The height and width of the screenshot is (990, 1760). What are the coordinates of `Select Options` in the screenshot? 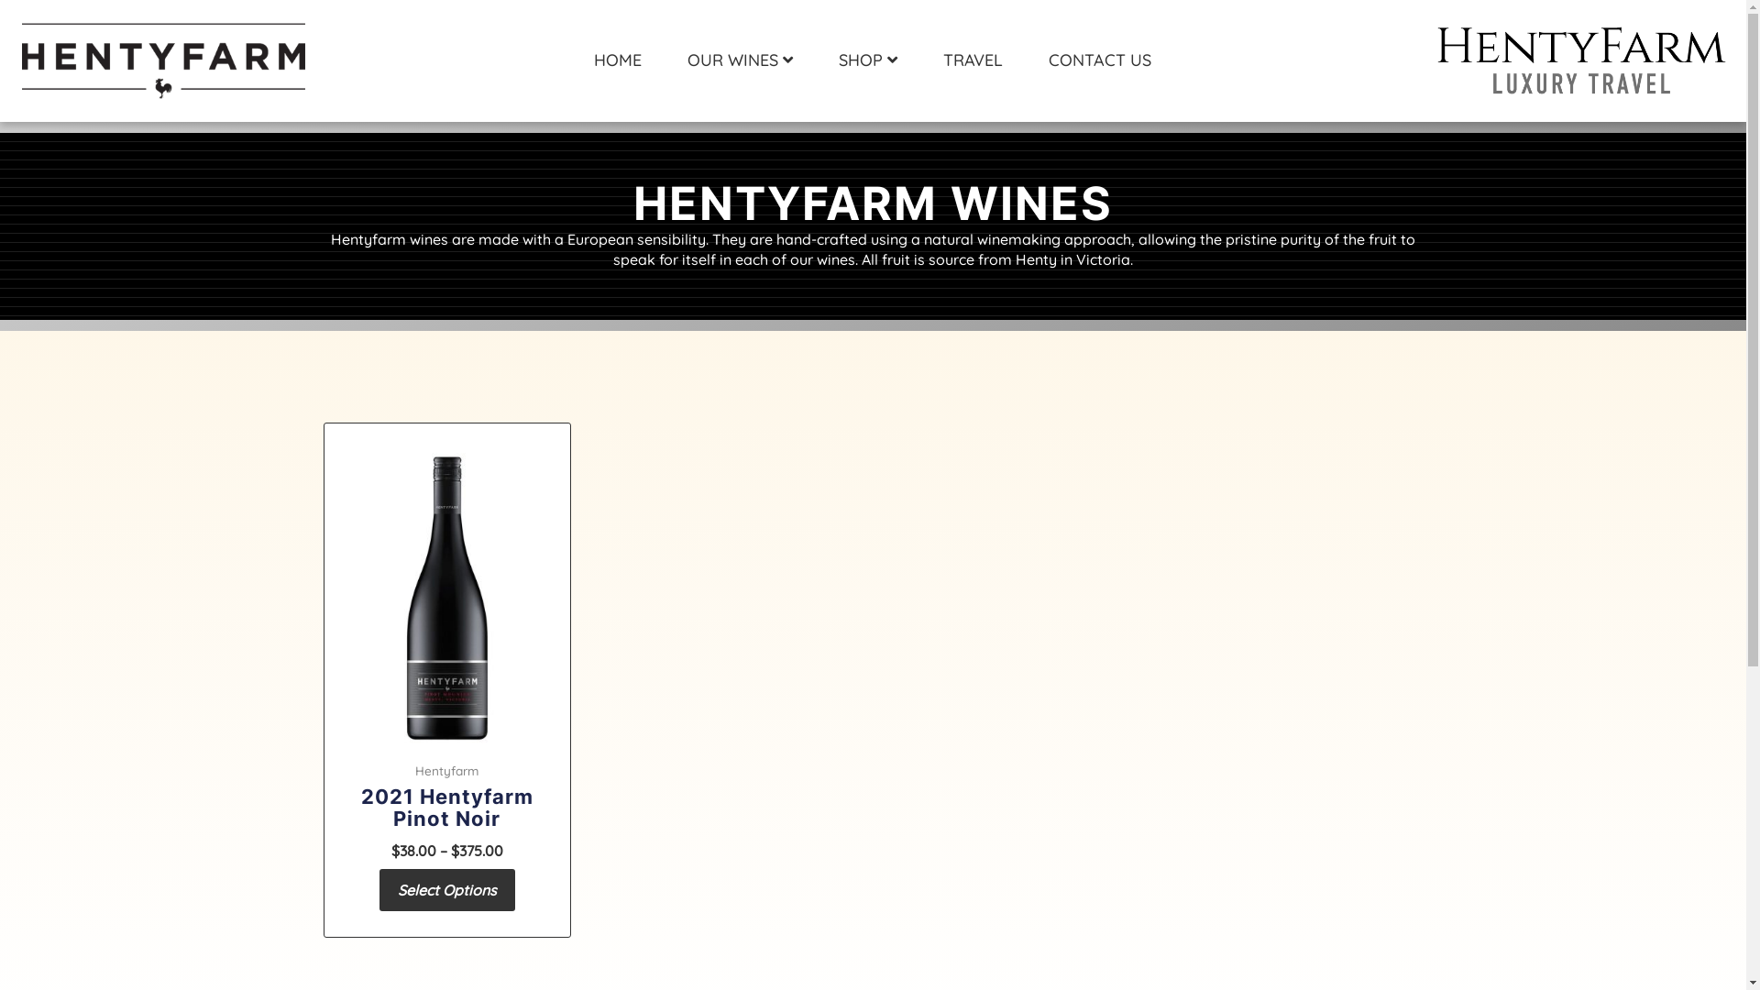 It's located at (447, 890).